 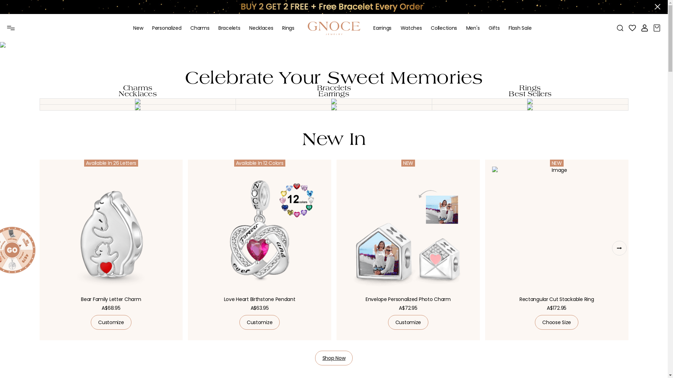 What do you see at coordinates (530, 101) in the screenshot?
I see `Rings` at bounding box center [530, 101].